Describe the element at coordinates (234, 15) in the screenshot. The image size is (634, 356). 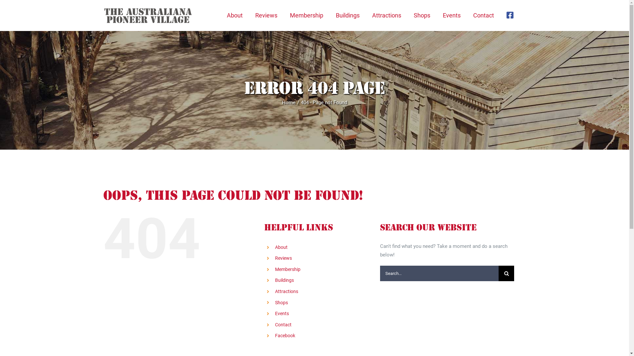
I see `About` at that location.